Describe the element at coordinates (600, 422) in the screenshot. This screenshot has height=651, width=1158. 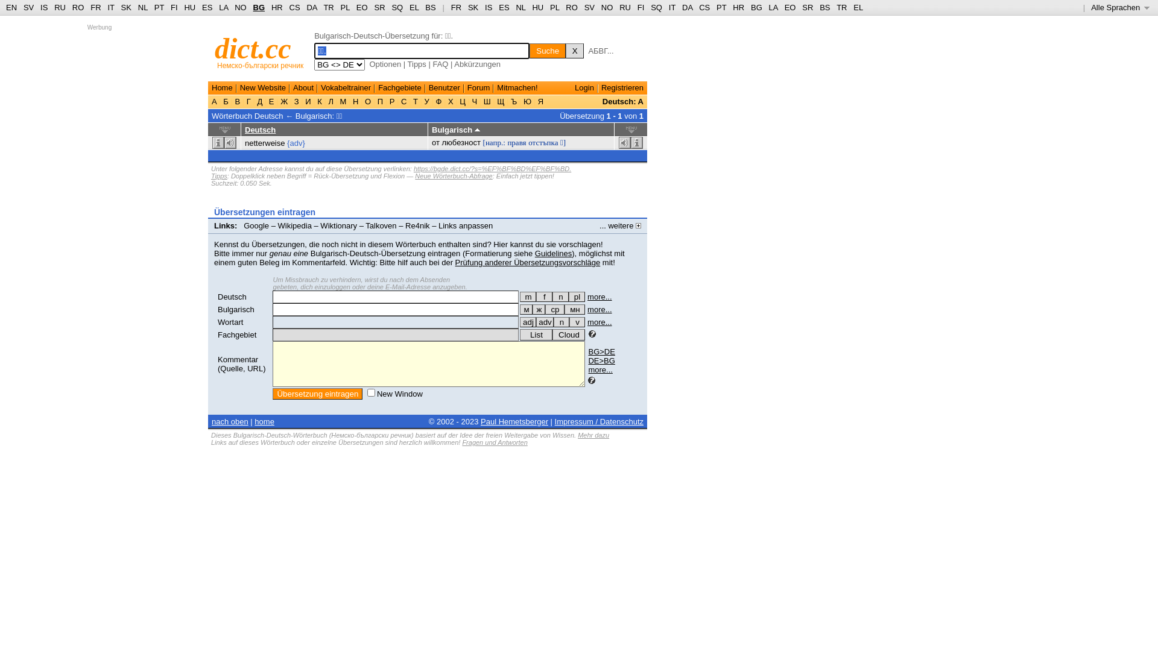
I see `Impressum / Datenschutz` at that location.